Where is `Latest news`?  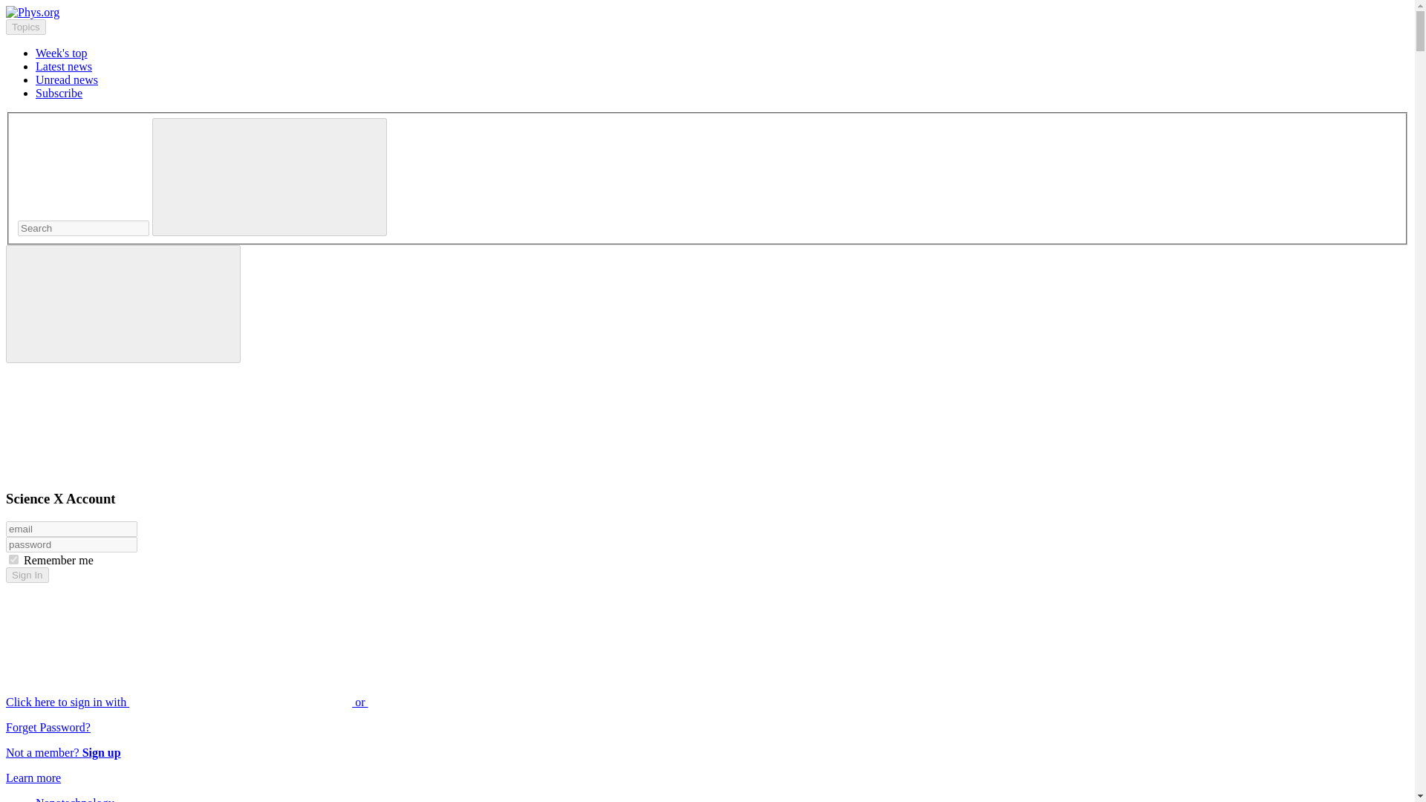
Latest news is located at coordinates (64, 67).